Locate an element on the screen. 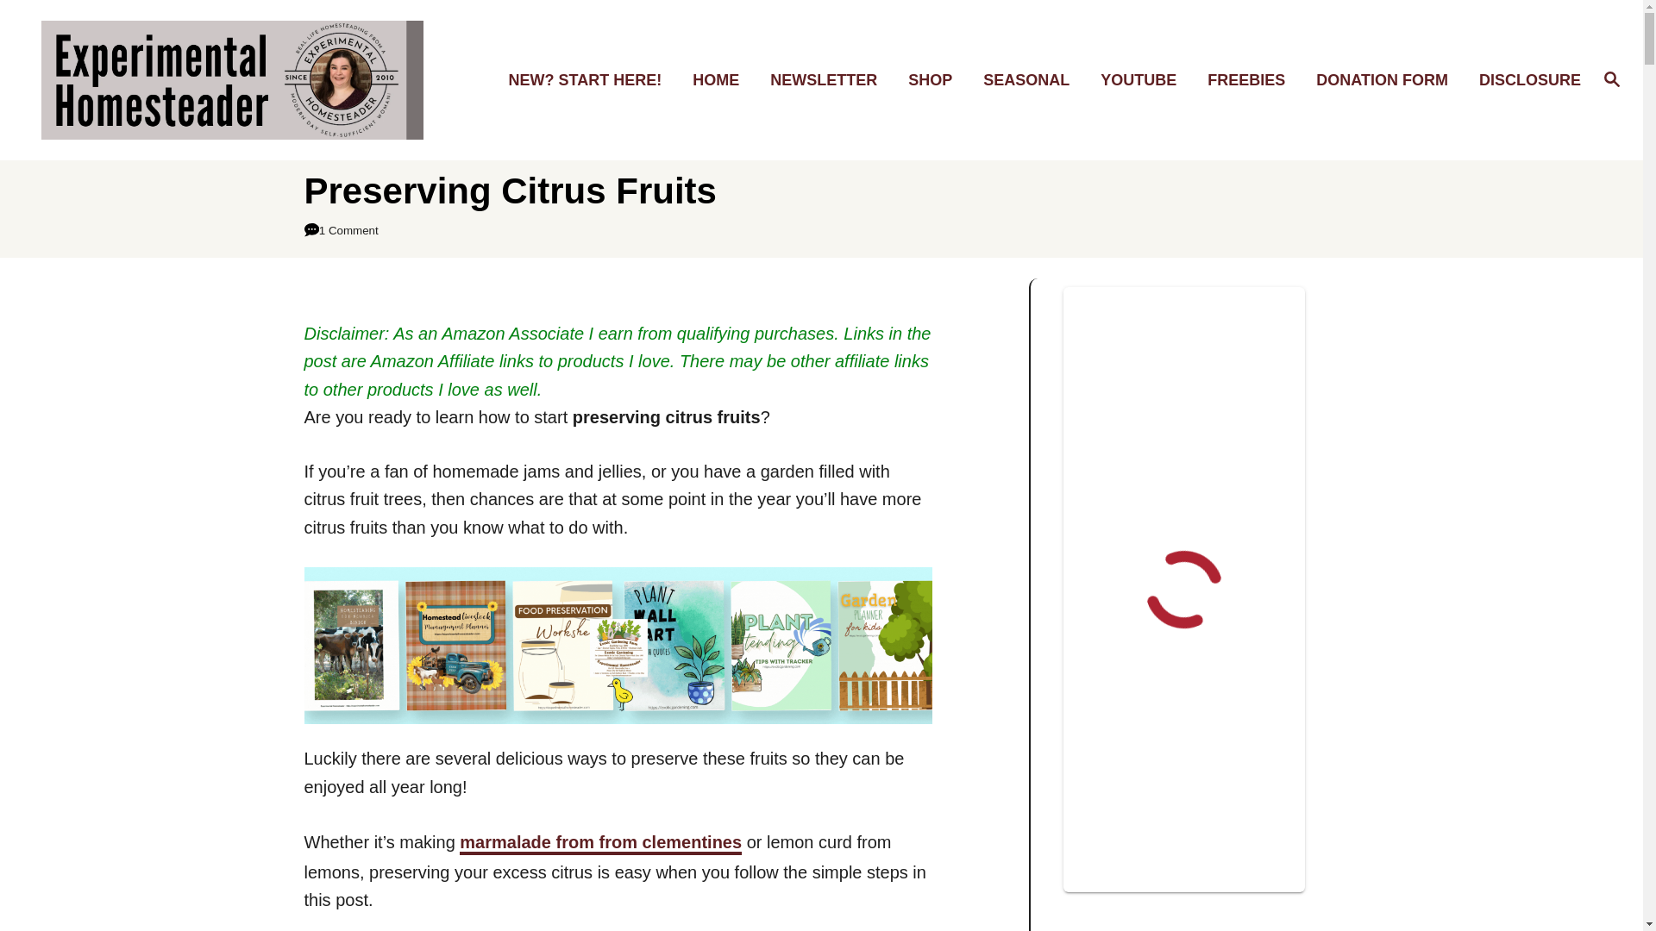  NEW? START HERE! is located at coordinates (590, 80).